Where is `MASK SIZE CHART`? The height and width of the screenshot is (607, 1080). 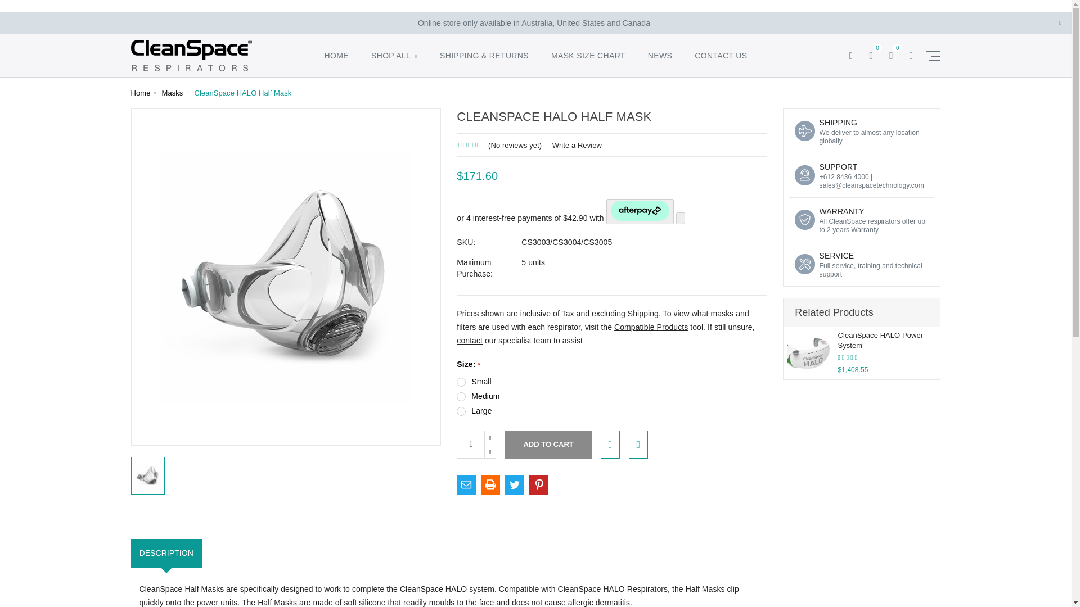 MASK SIZE CHART is located at coordinates (588, 62).